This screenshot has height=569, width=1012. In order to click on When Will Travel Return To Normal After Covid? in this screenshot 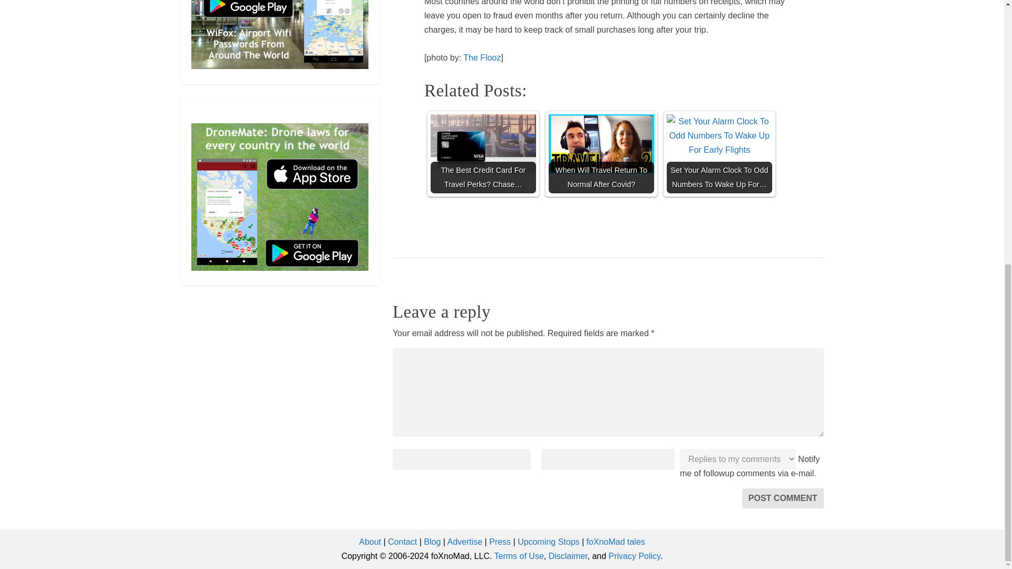, I will do `click(601, 154)`.